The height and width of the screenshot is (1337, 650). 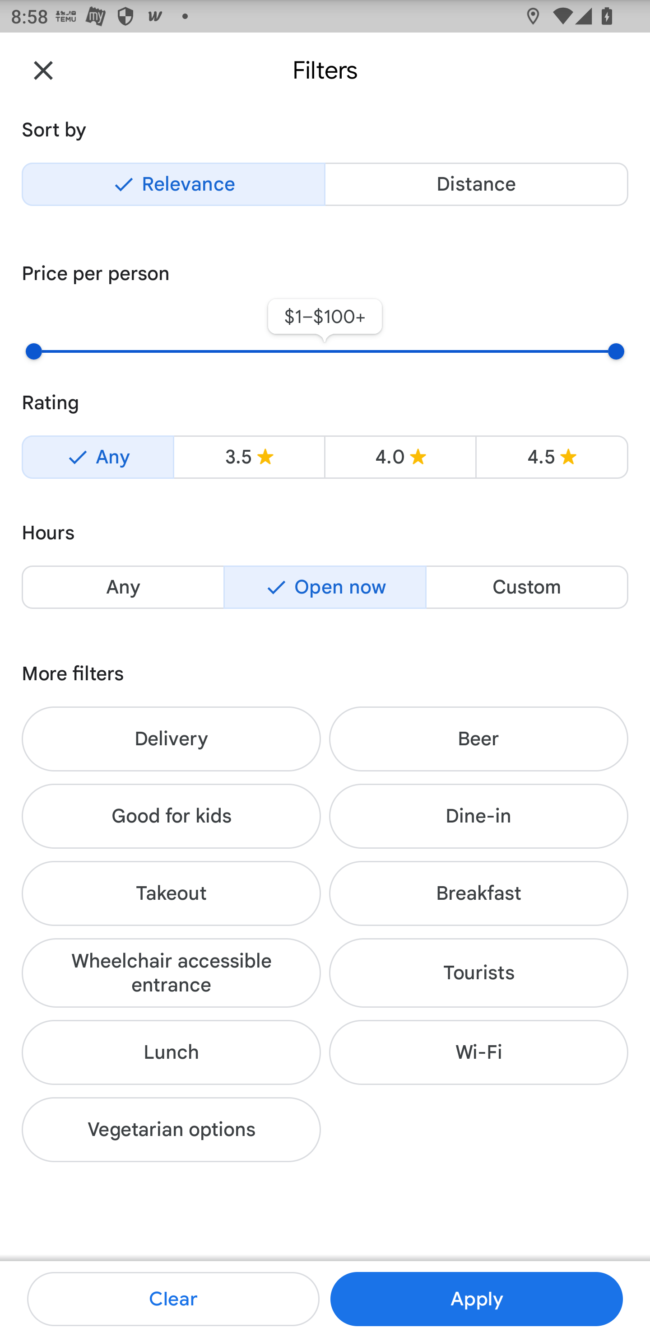 What do you see at coordinates (478, 1052) in the screenshot?
I see `Wi-Fi` at bounding box center [478, 1052].